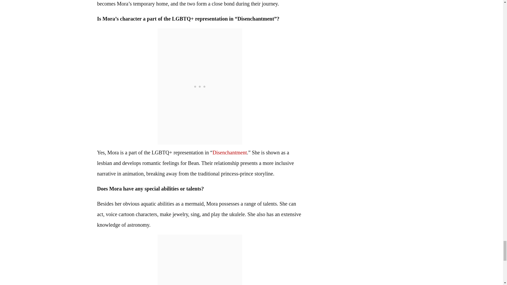  I want to click on Disenchantment, so click(230, 153).